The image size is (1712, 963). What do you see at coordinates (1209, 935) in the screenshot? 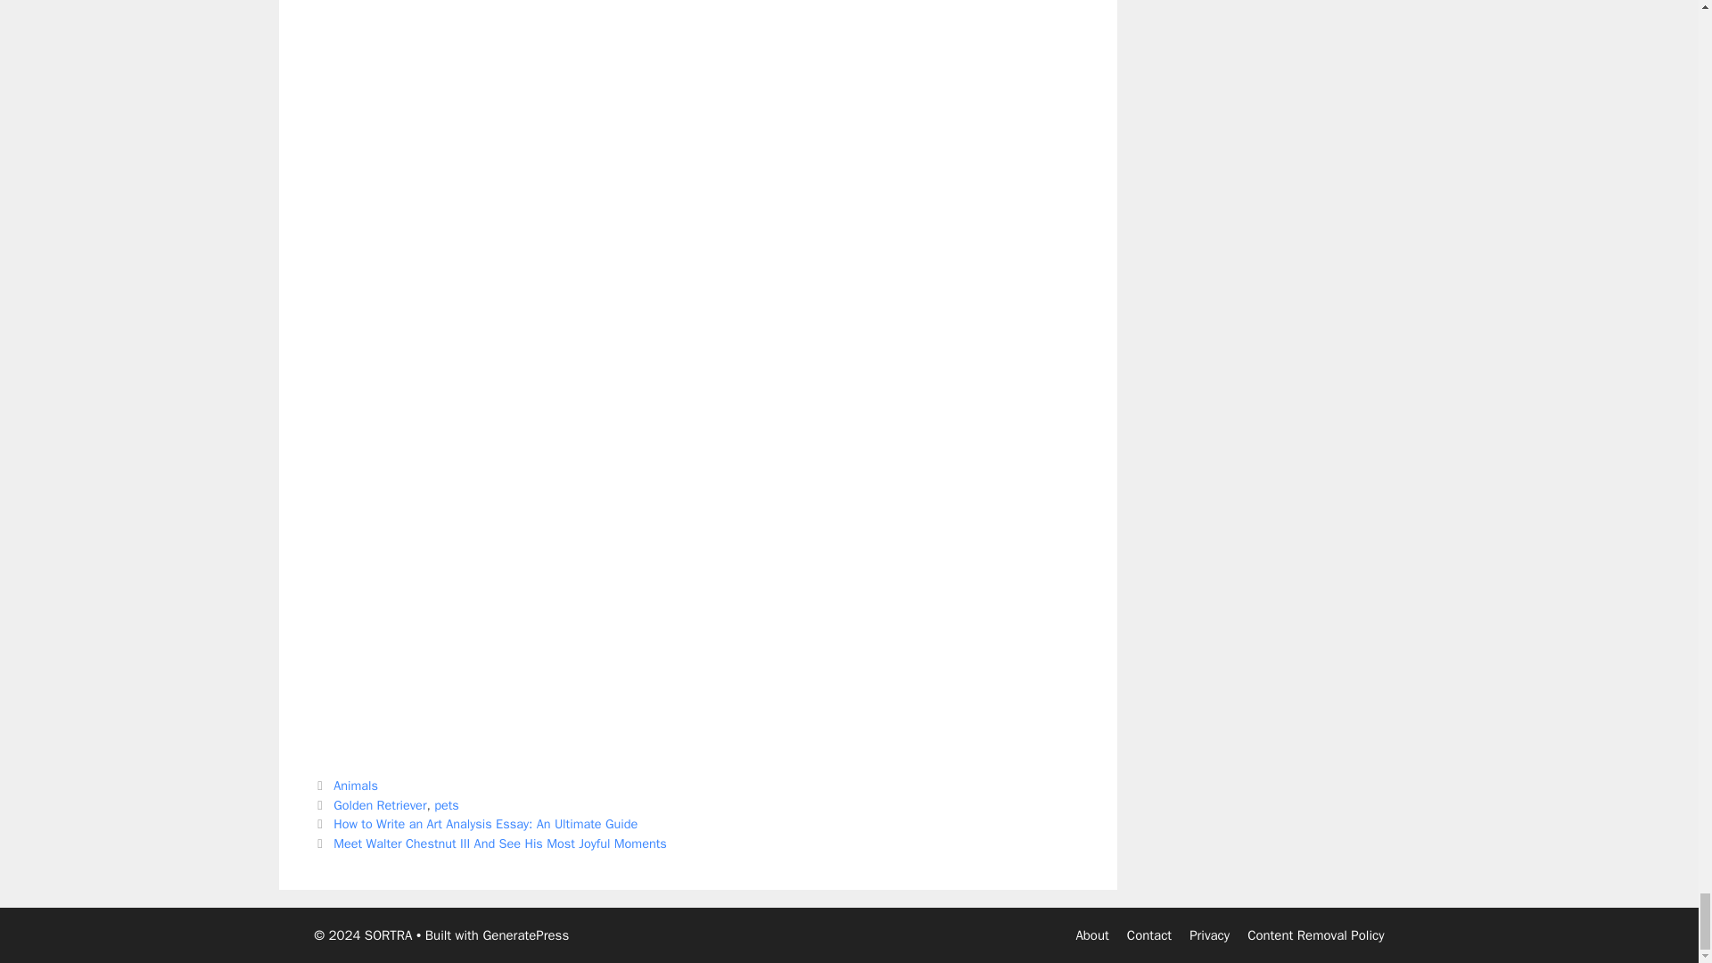
I see `Privacy` at bounding box center [1209, 935].